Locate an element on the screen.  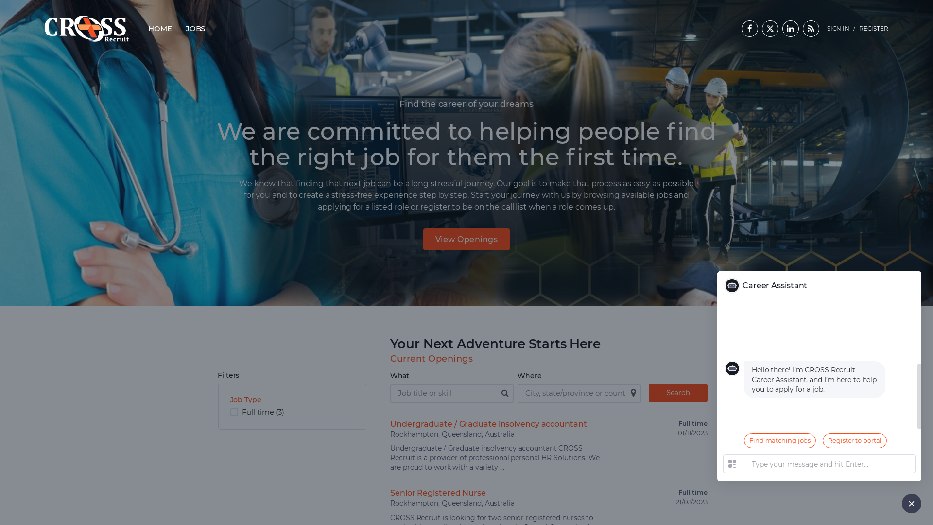
REGISTER is located at coordinates (874, 29).